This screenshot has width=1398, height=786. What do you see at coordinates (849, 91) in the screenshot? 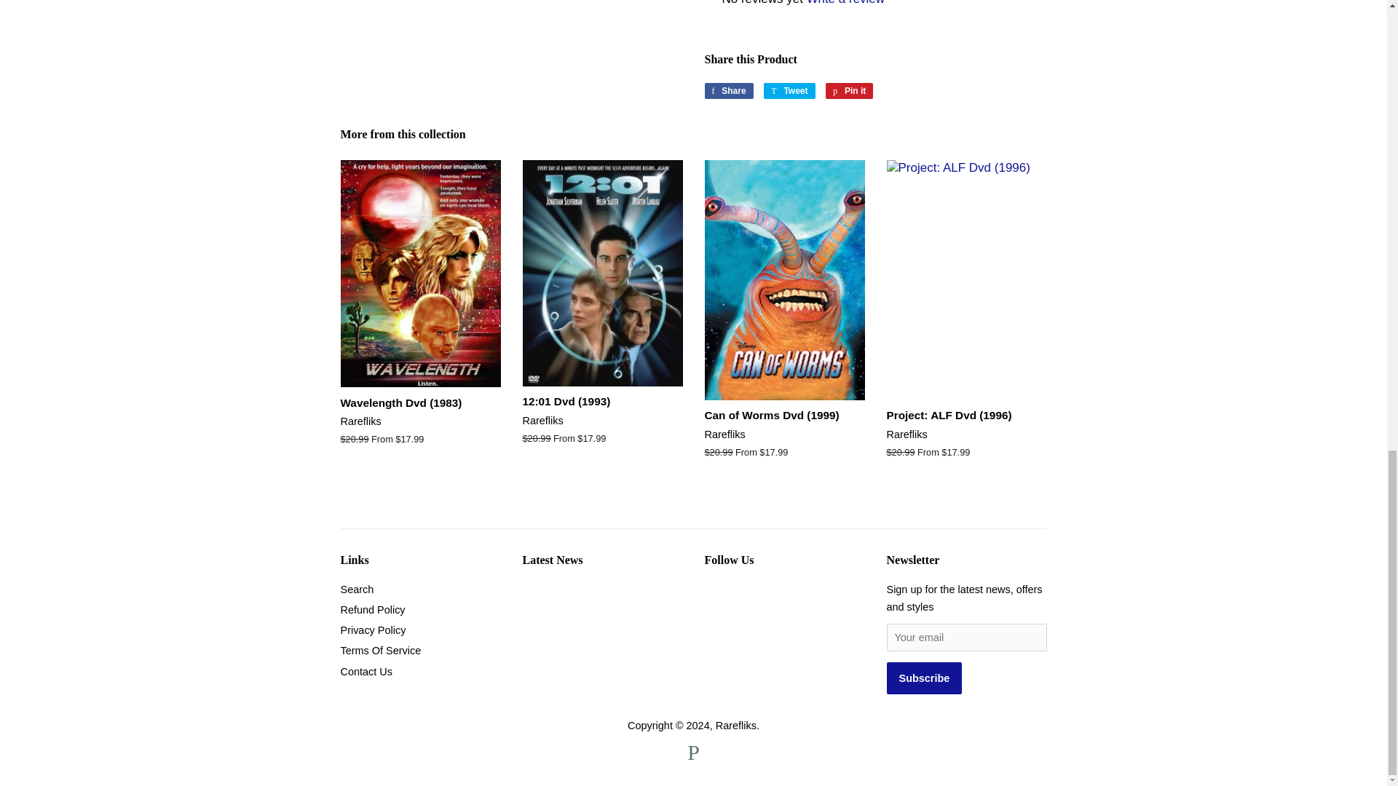
I see `Pin on Pinterest` at bounding box center [849, 91].